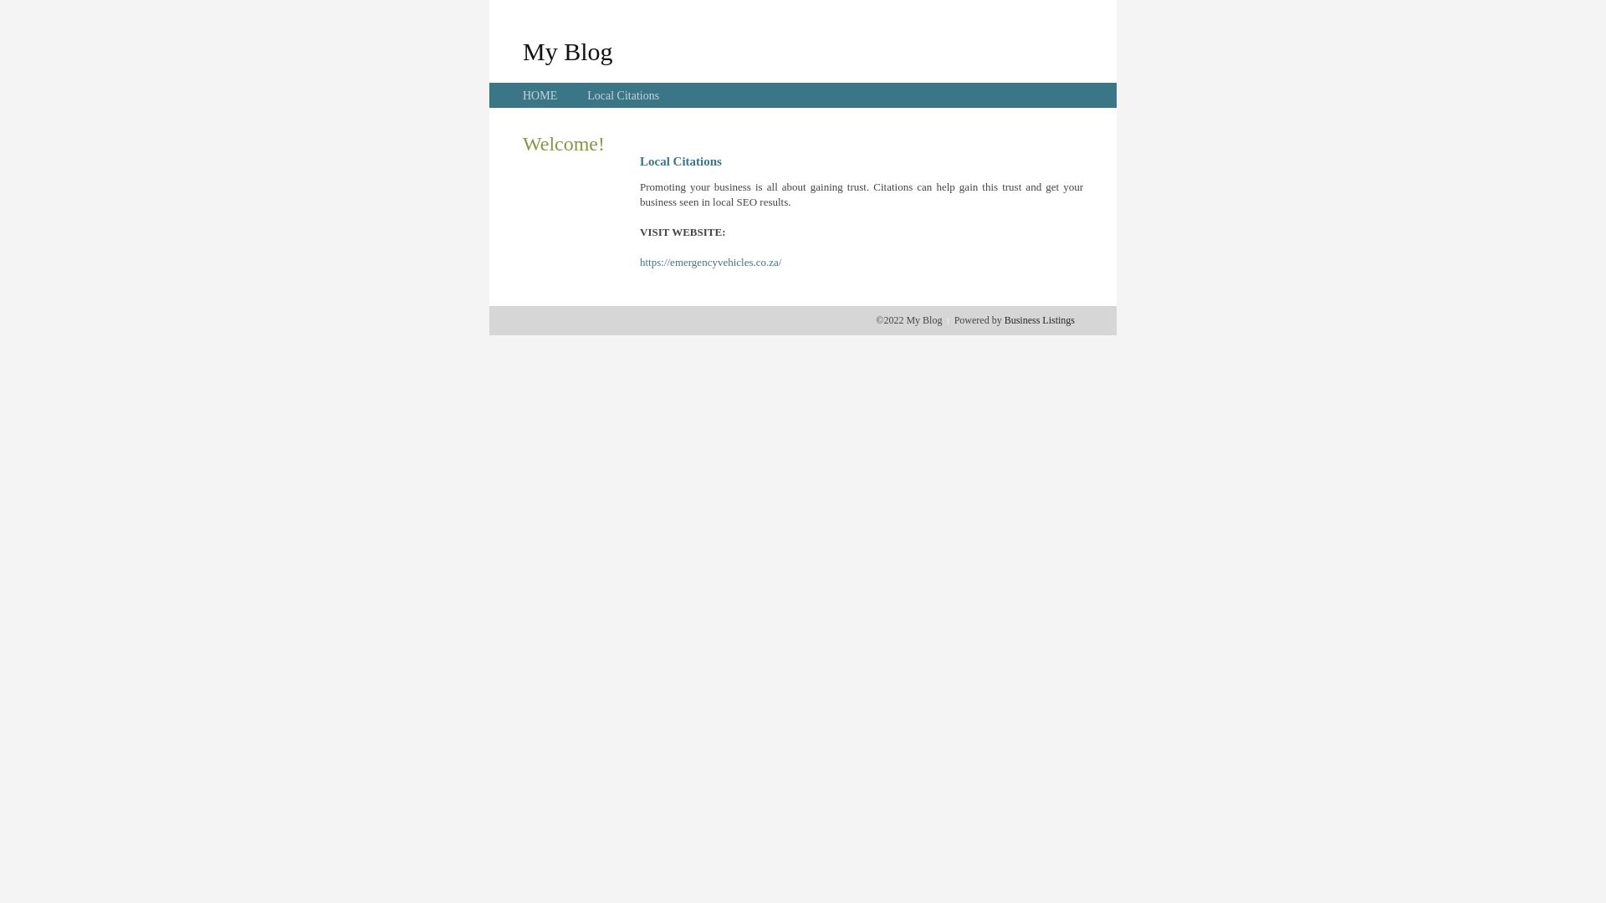 The width and height of the screenshot is (1606, 903). What do you see at coordinates (568, 51) in the screenshot?
I see `My Blog` at bounding box center [568, 51].